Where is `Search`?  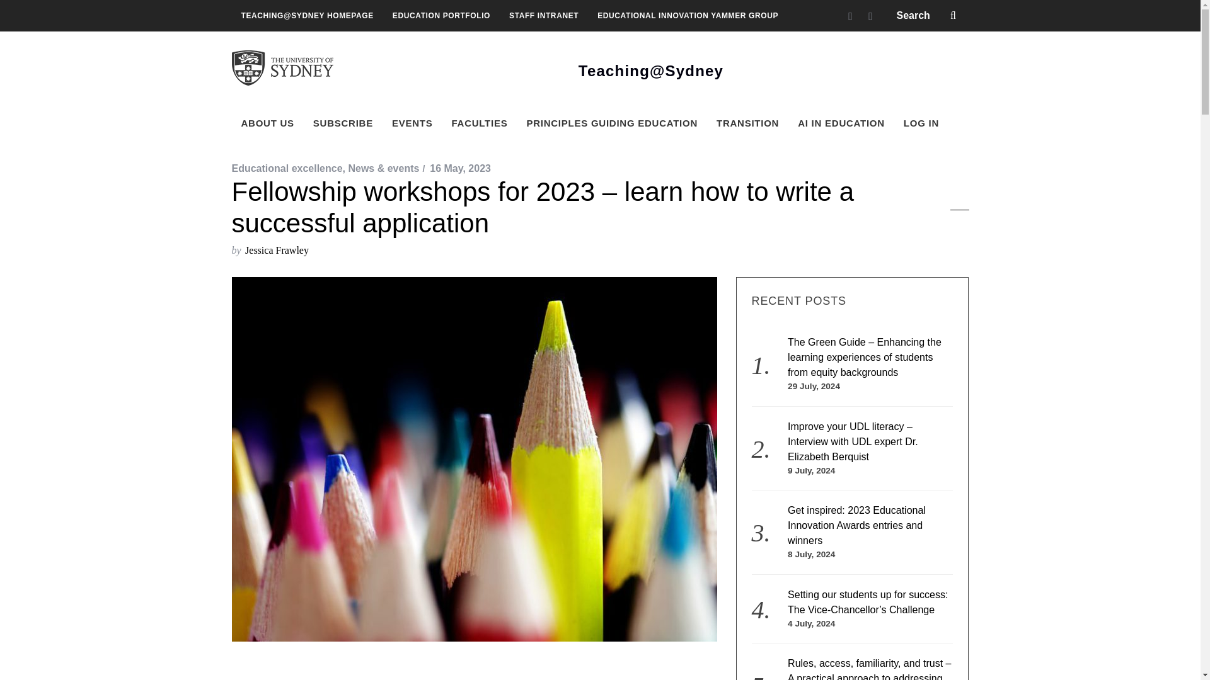 Search is located at coordinates (928, 15).